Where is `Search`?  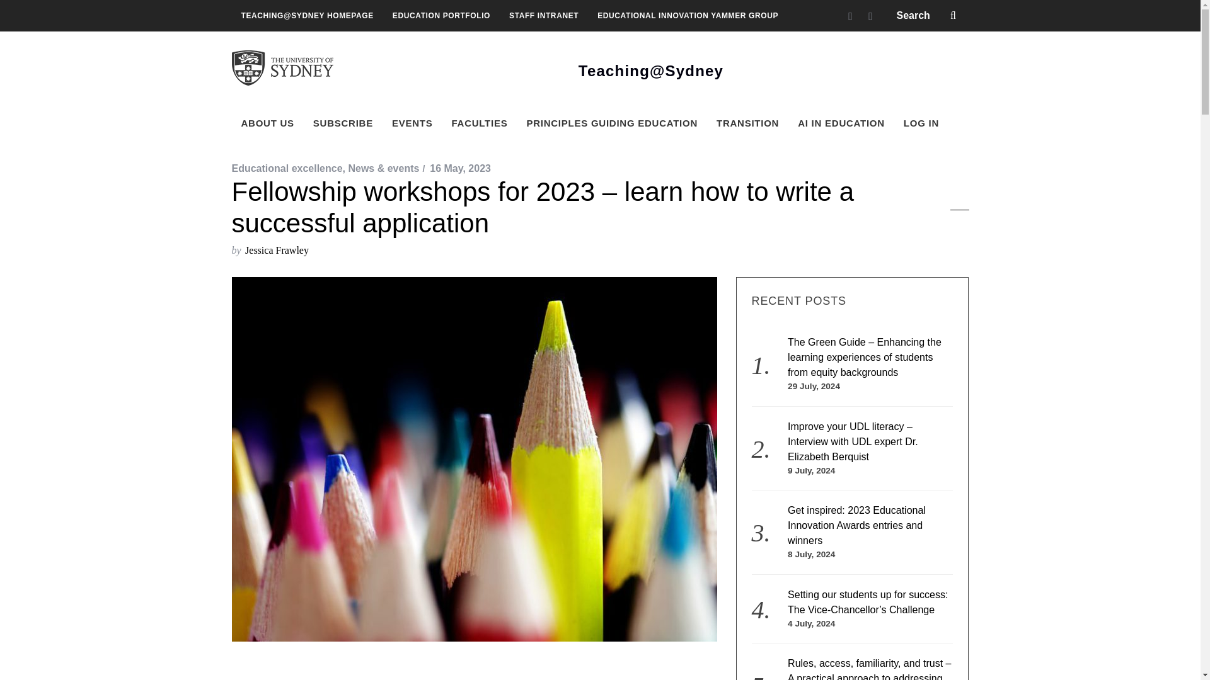 Search is located at coordinates (928, 15).